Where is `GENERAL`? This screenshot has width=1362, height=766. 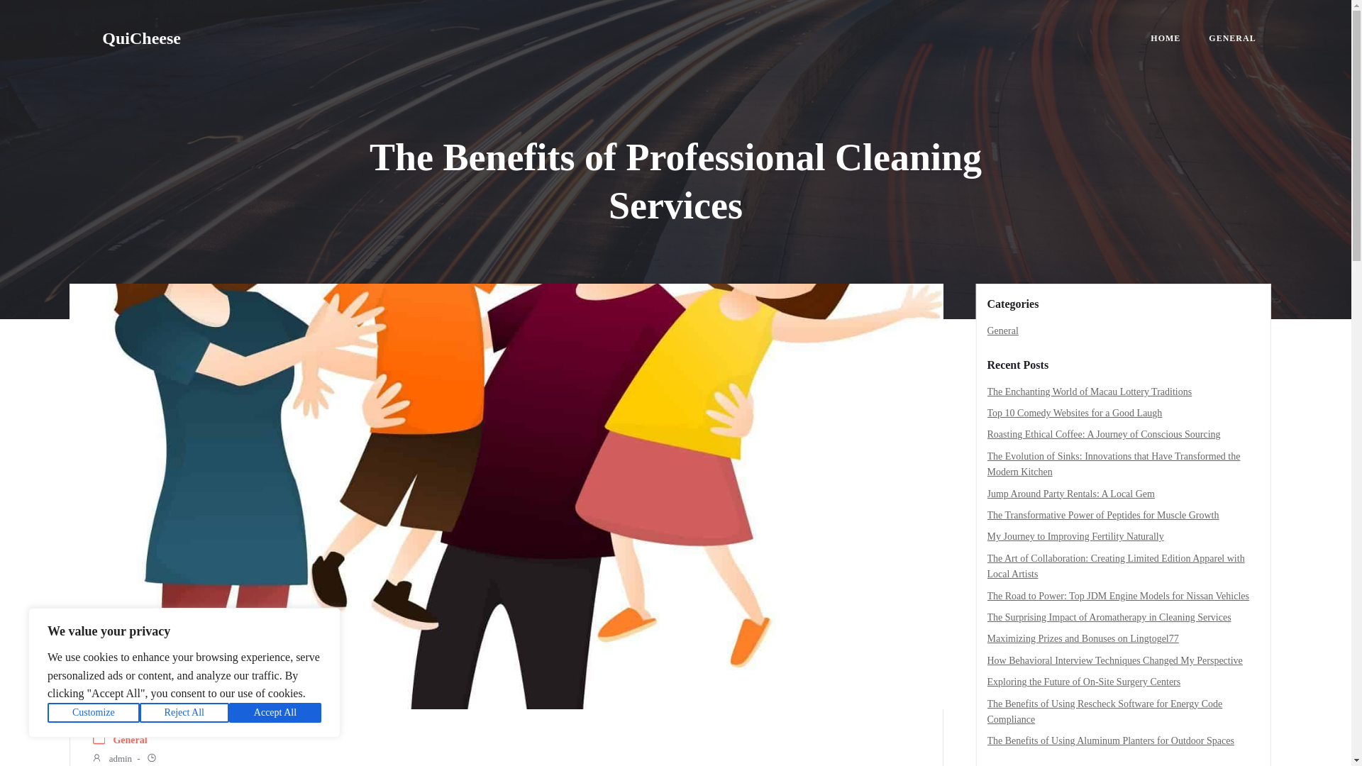
GENERAL is located at coordinates (1232, 38).